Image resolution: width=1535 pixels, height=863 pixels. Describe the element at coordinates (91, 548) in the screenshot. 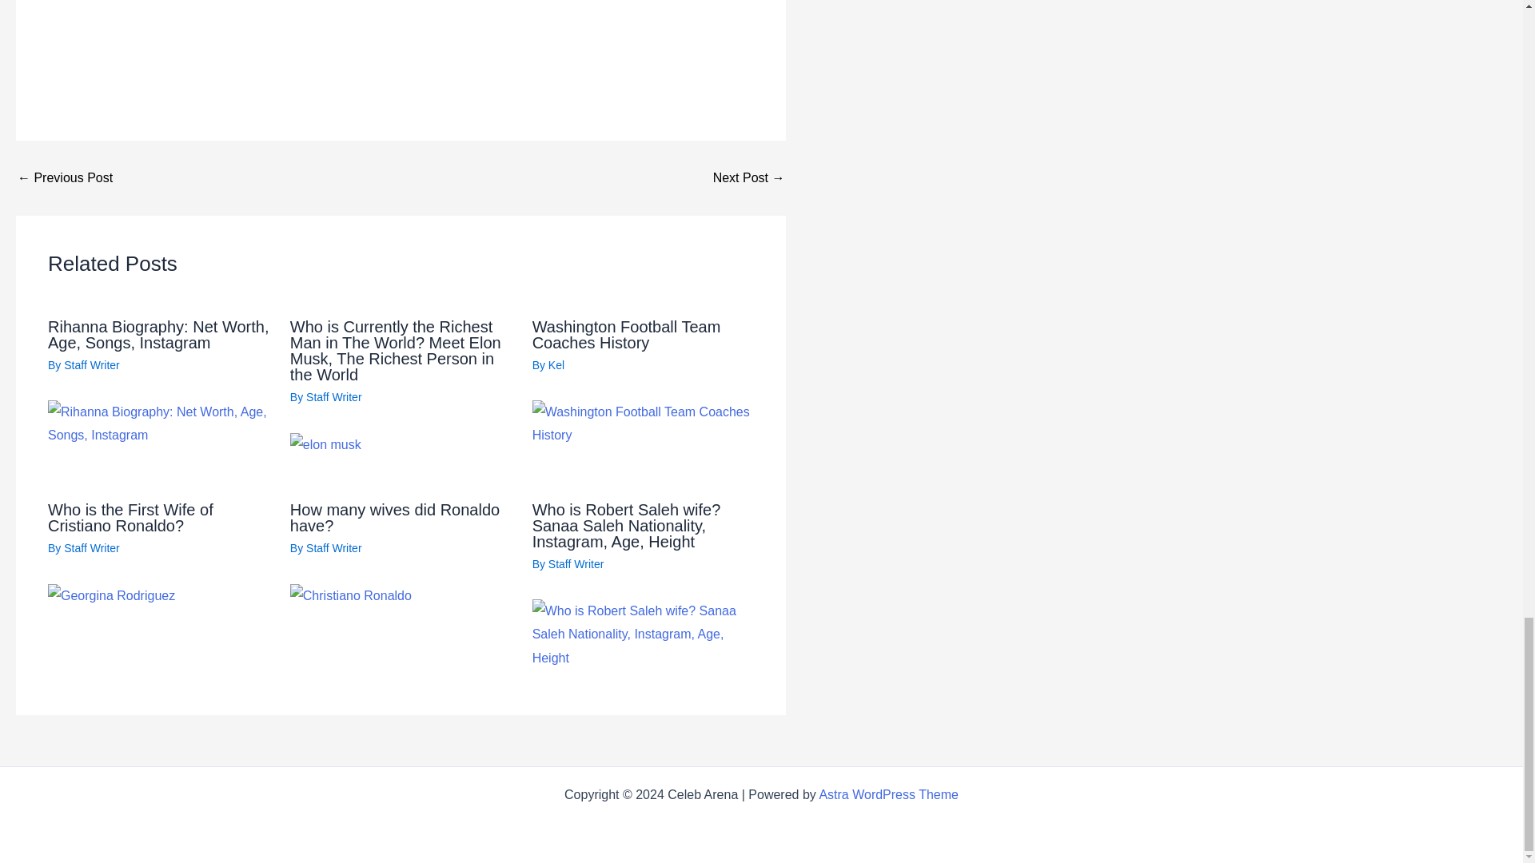

I see `View all posts by Staff Writer` at that location.